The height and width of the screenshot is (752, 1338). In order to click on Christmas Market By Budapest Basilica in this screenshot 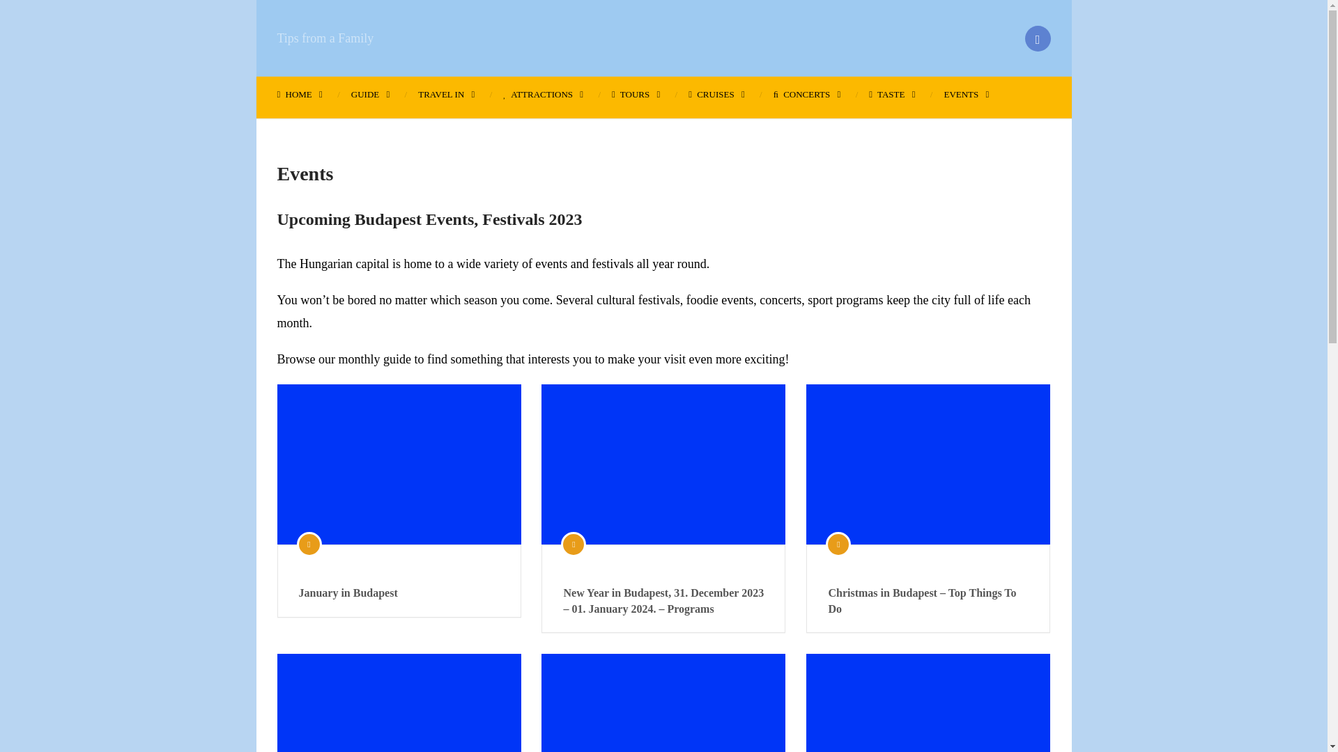, I will do `click(928, 703)`.